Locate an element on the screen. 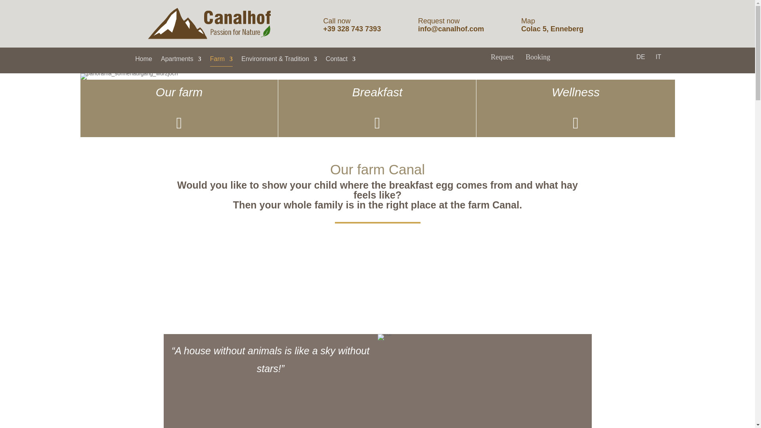 The height and width of the screenshot is (428, 761). Farm is located at coordinates (221, 61).